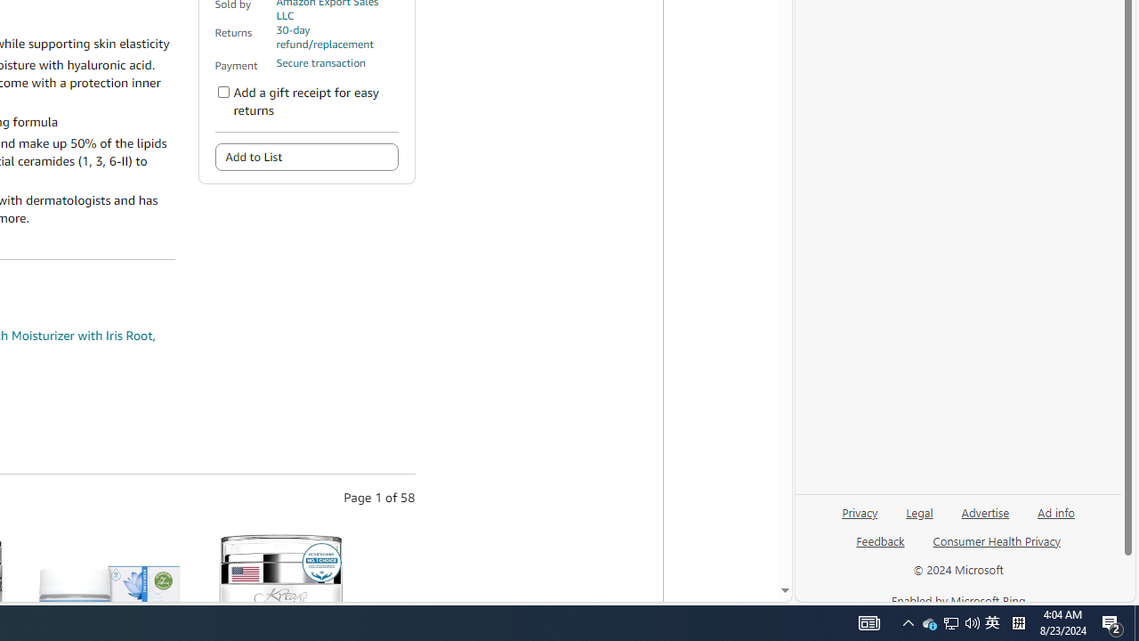 Image resolution: width=1139 pixels, height=641 pixels. I want to click on Advertise, so click(986, 511).